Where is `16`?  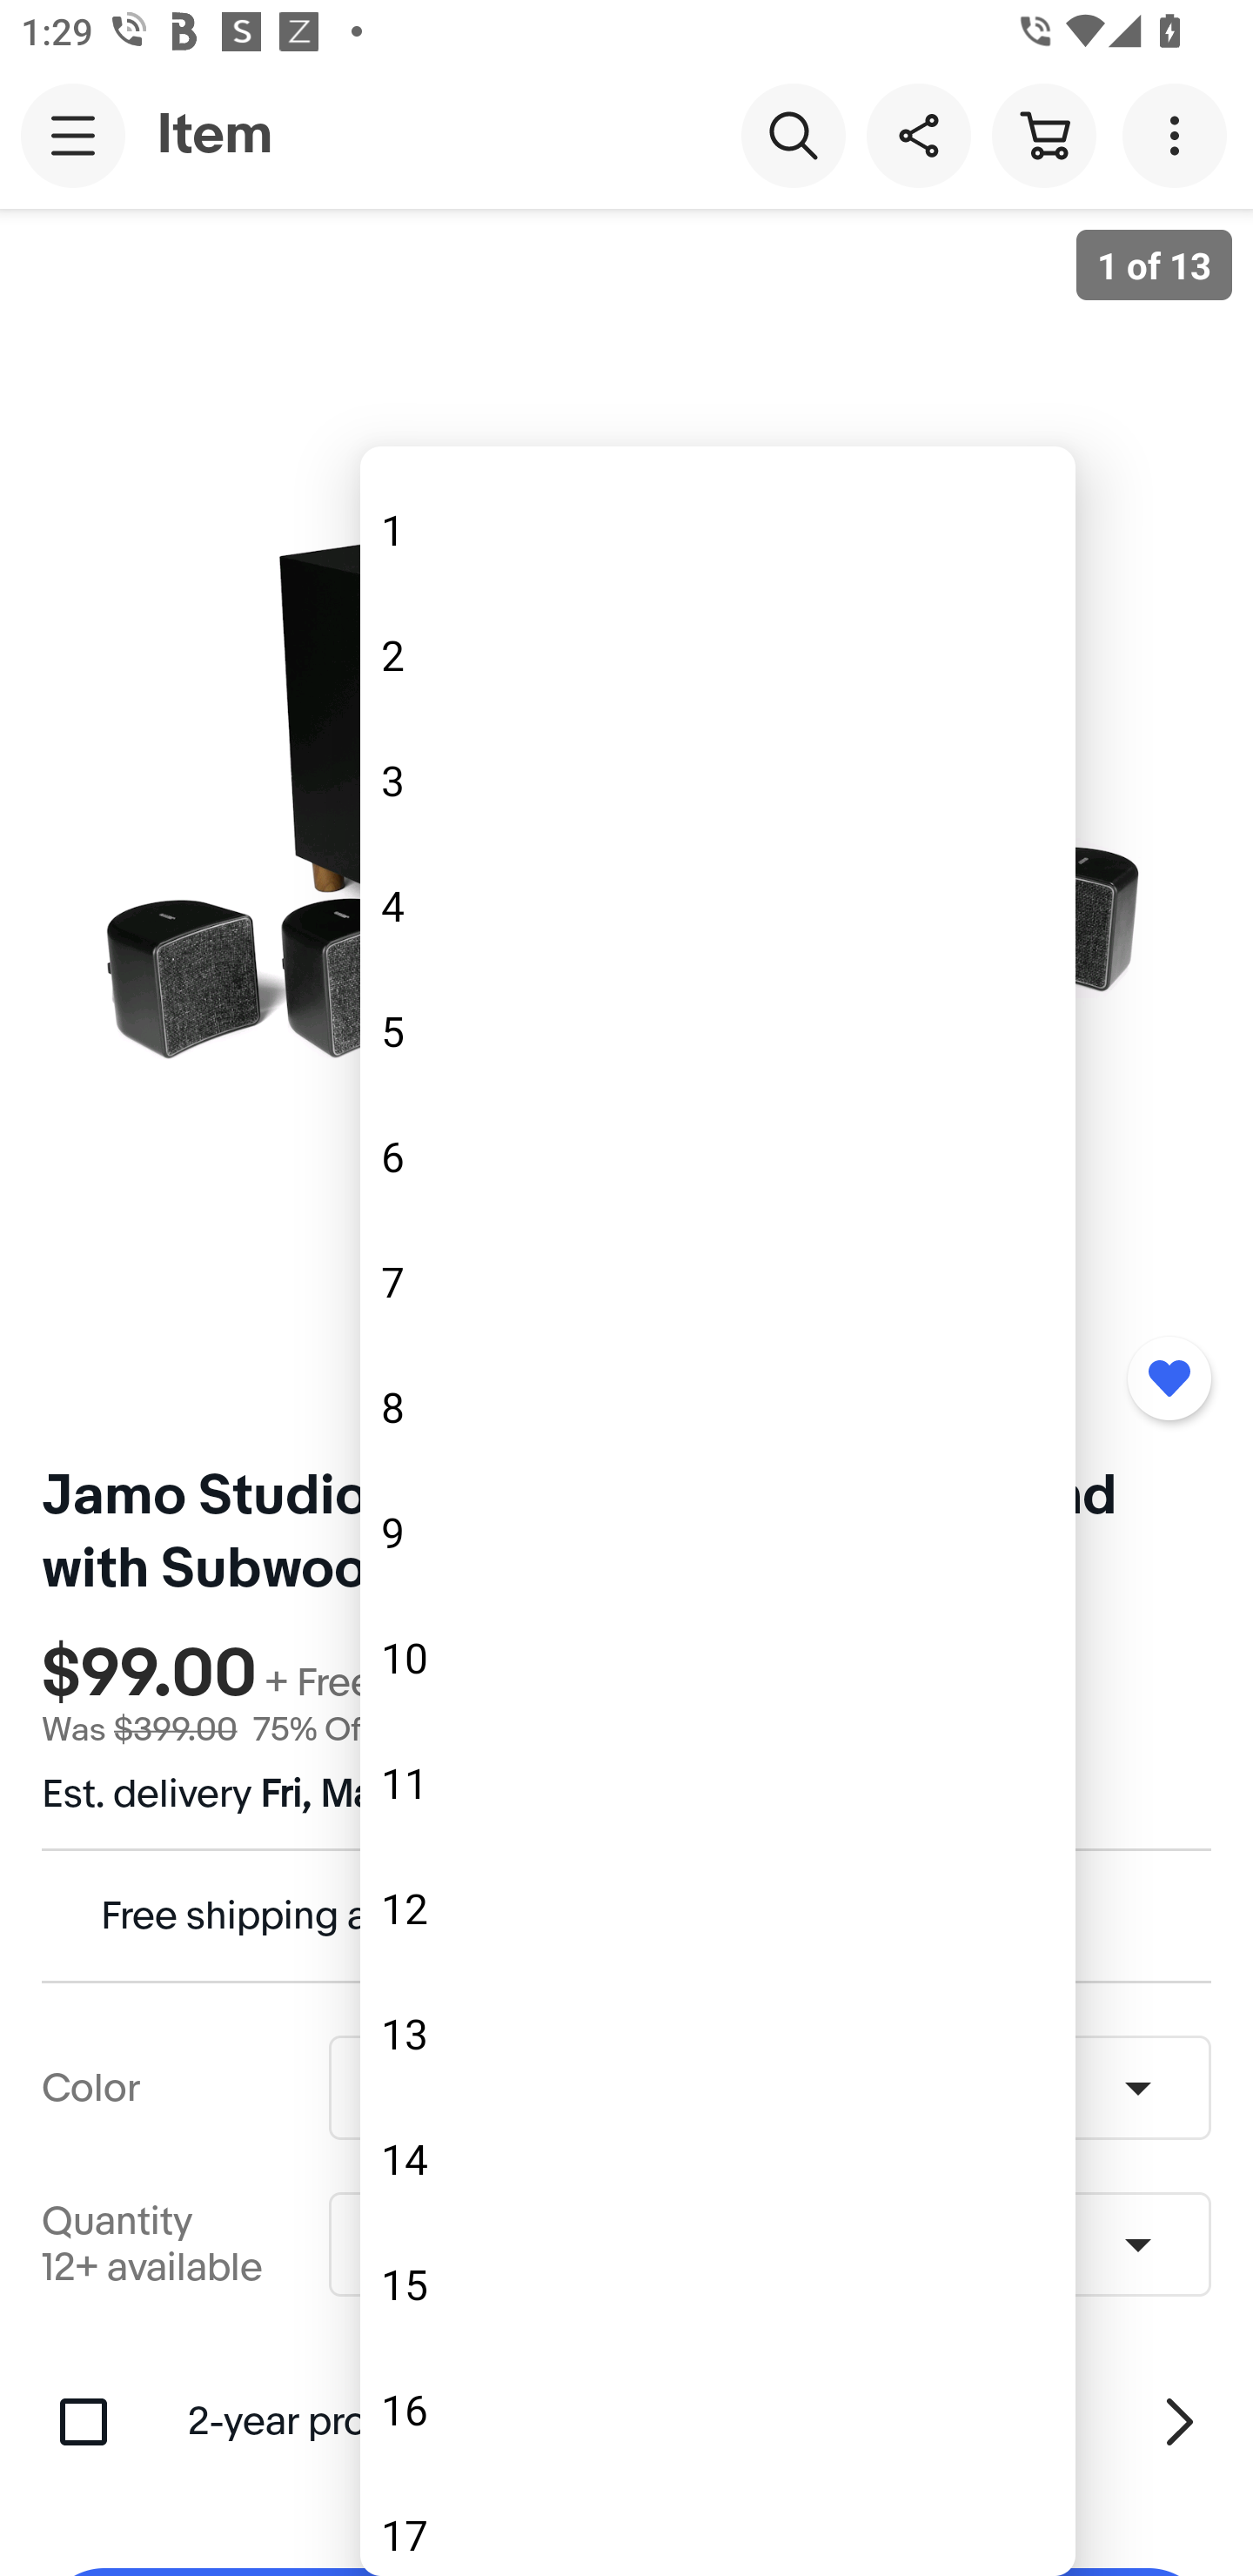 16 is located at coordinates (717, 2409).